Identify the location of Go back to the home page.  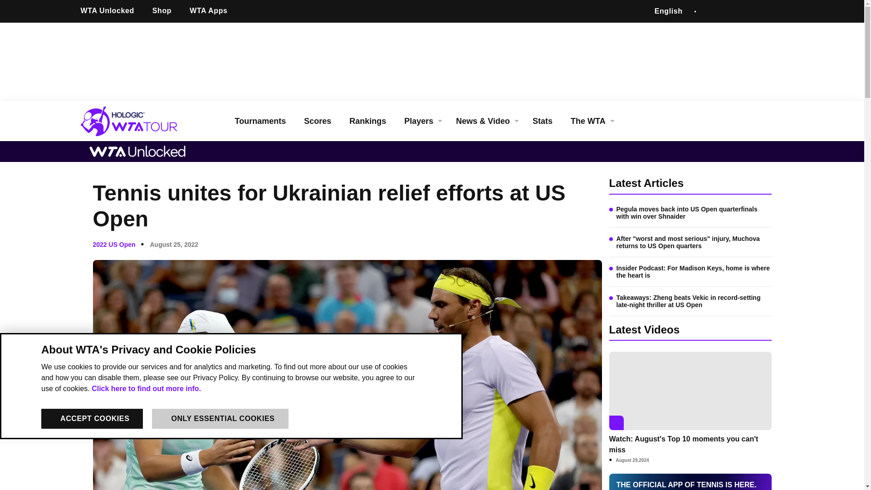
(134, 121).